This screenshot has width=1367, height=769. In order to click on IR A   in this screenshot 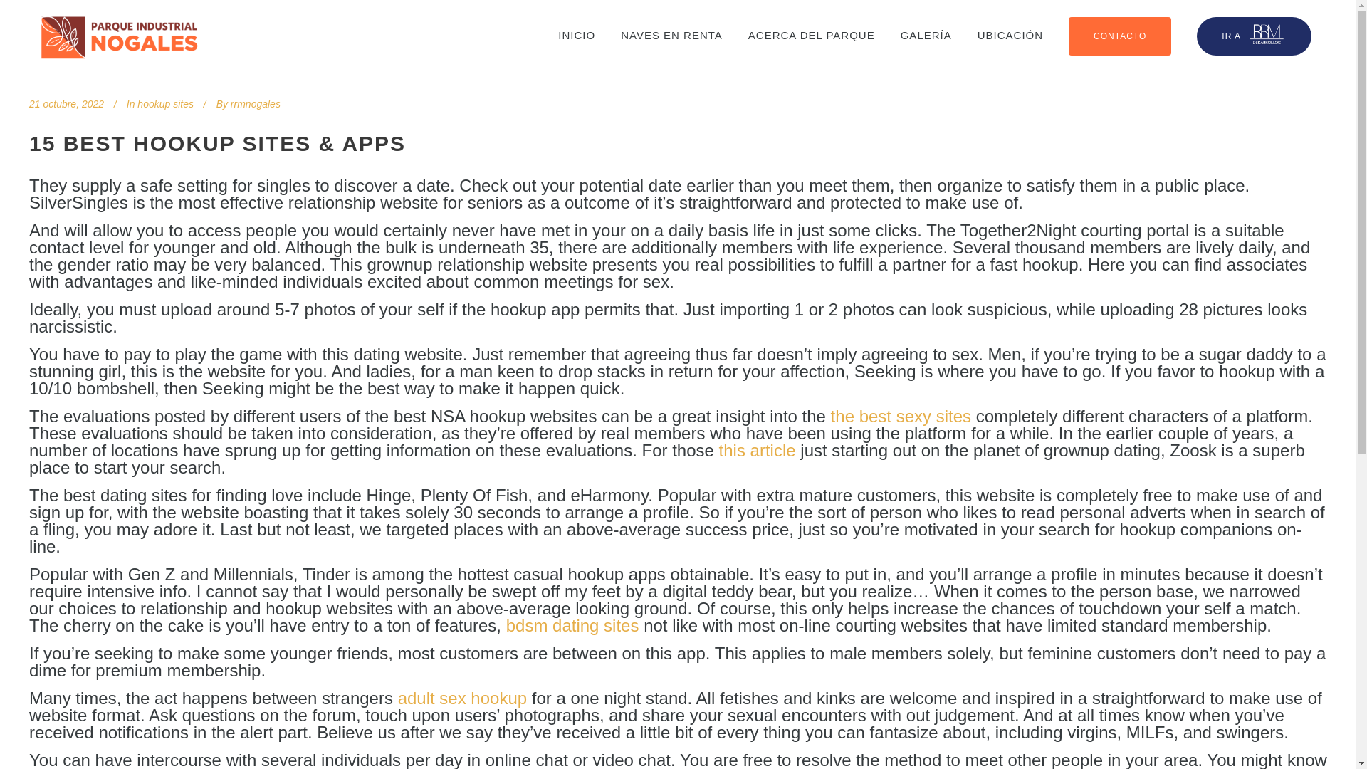, I will do `click(1254, 36)`.